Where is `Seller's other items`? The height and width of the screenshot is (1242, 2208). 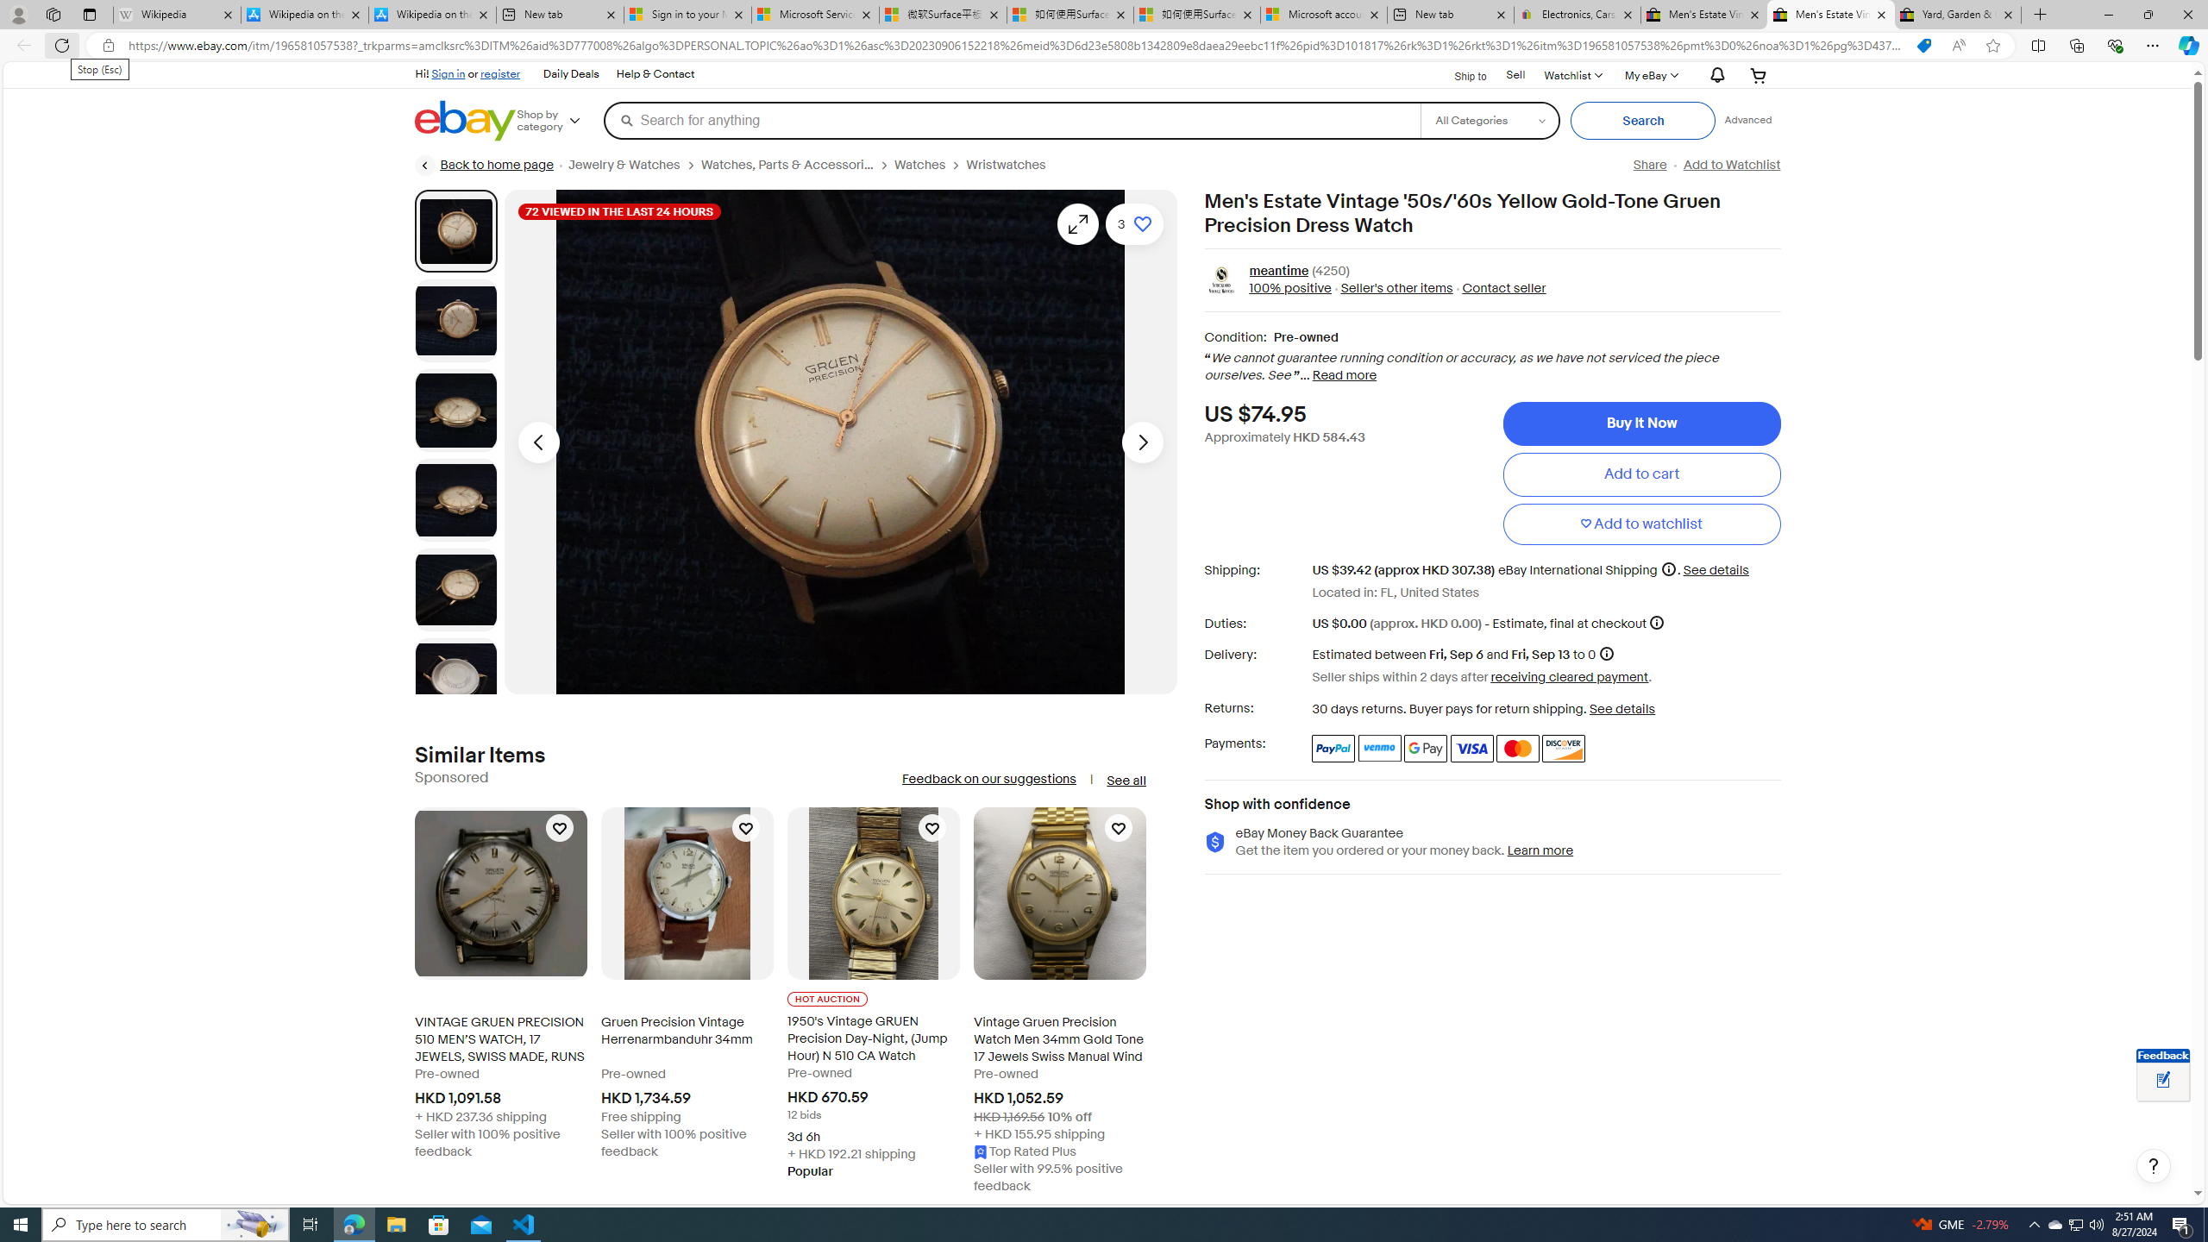
Seller's other items is located at coordinates (1396, 289).